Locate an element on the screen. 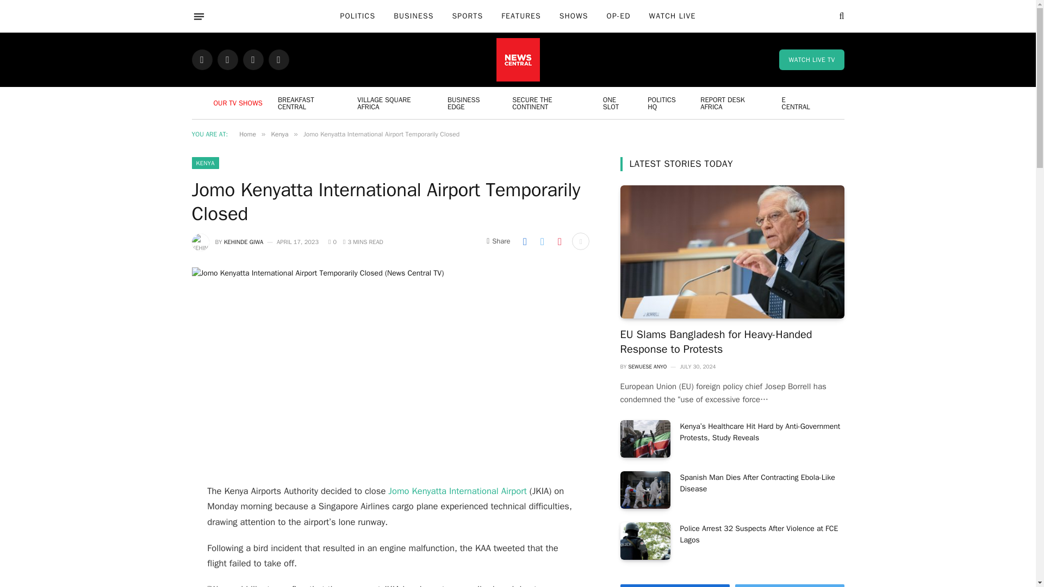  Home is located at coordinates (247, 134).